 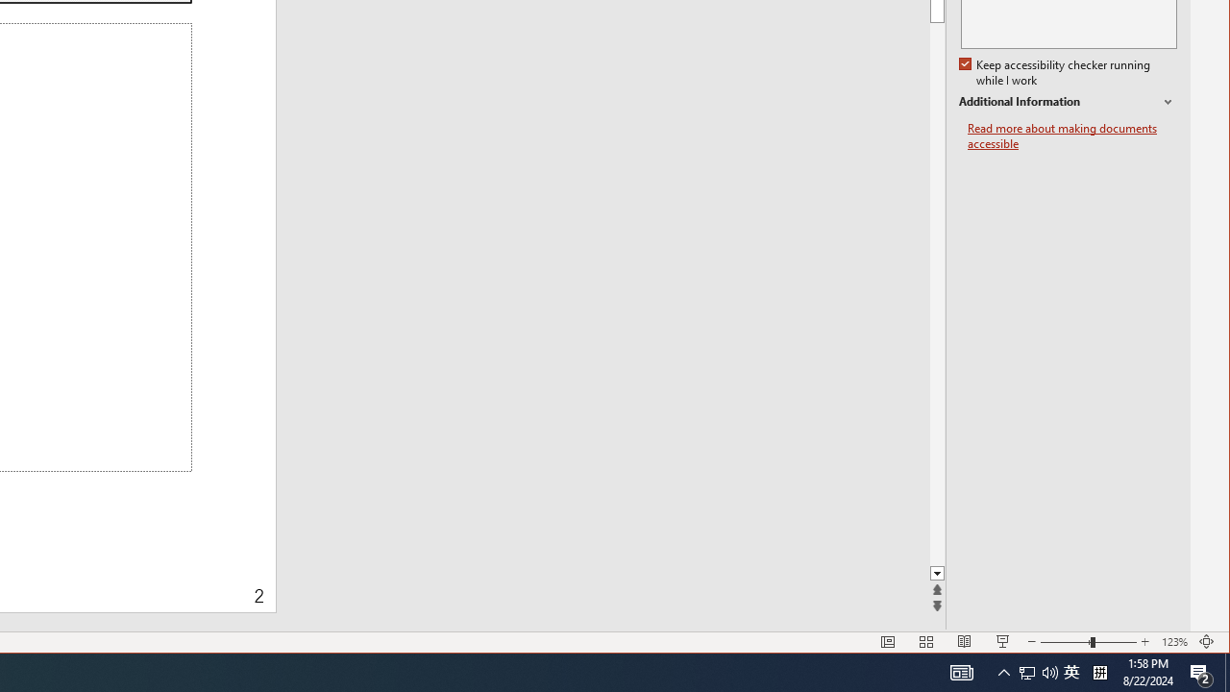 What do you see at coordinates (1099, 673) in the screenshot?
I see `Tray Input Indicator - Chinese (Simplified, China)` at bounding box center [1099, 673].